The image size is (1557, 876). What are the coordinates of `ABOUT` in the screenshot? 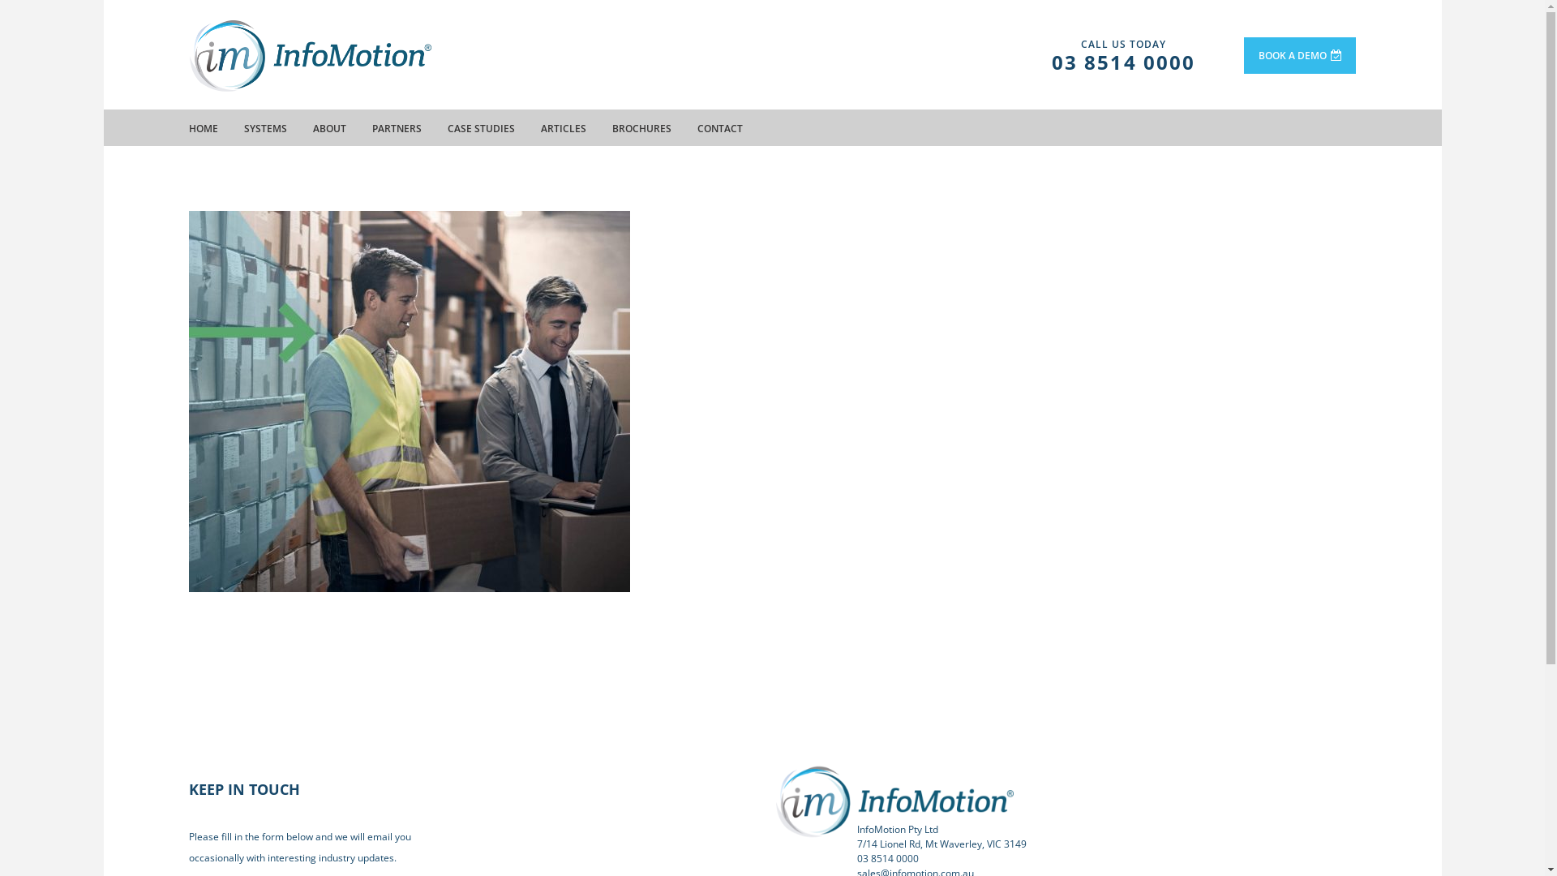 It's located at (329, 128).